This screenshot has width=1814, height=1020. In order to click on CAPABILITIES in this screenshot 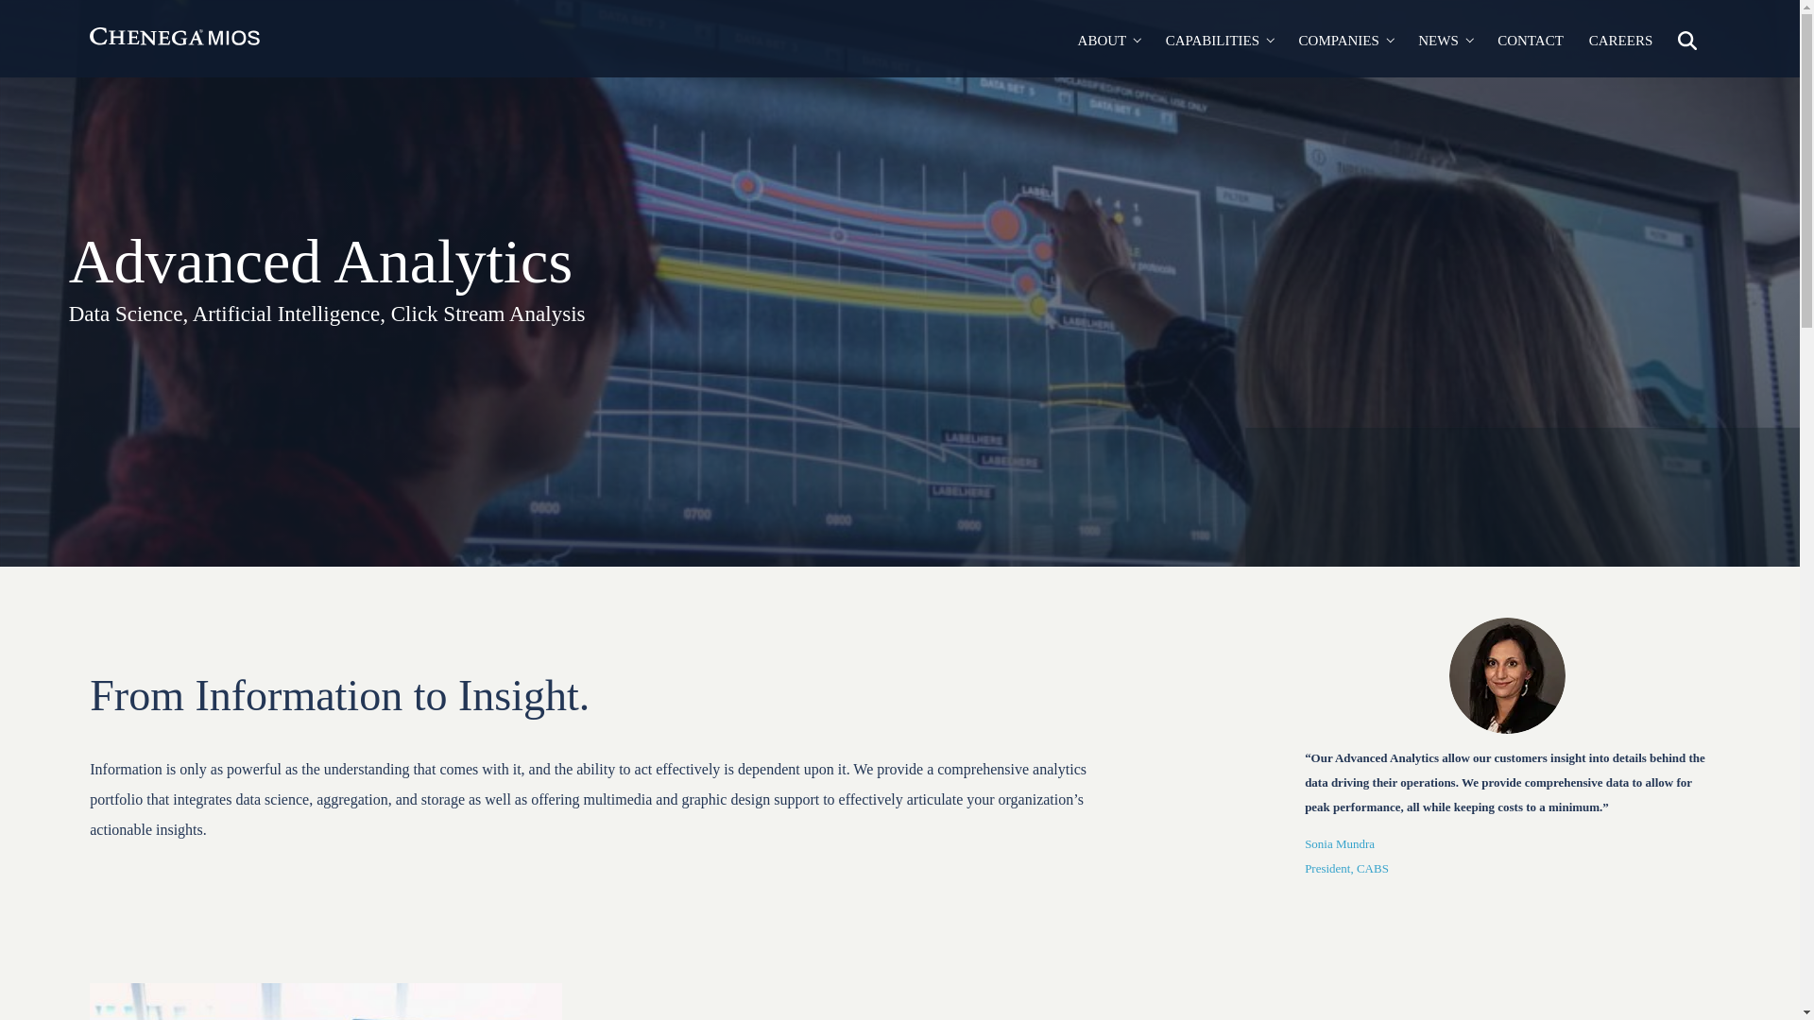, I will do `click(1219, 42)`.